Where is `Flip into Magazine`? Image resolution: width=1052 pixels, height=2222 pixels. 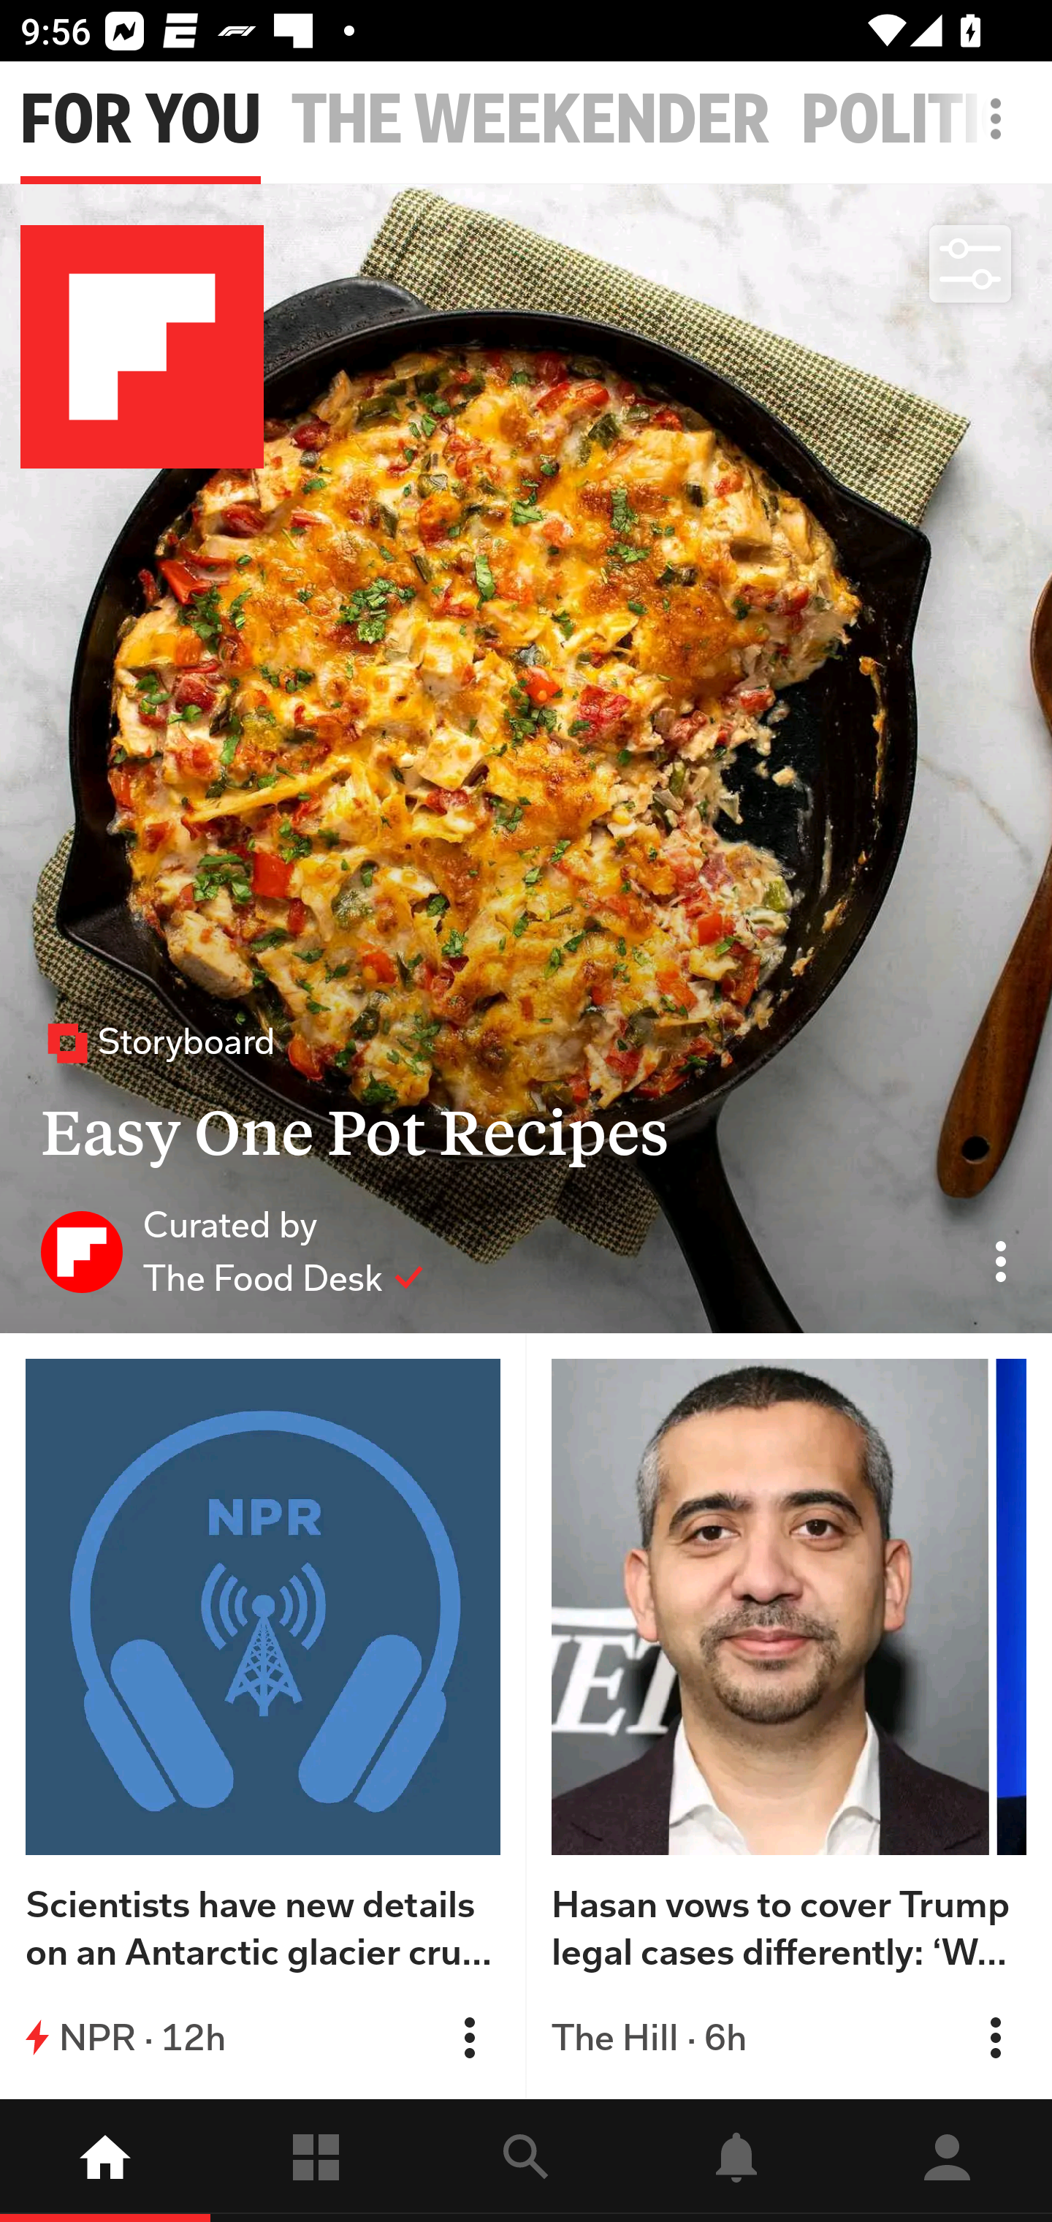
Flip into Magazine is located at coordinates (995, 2037).